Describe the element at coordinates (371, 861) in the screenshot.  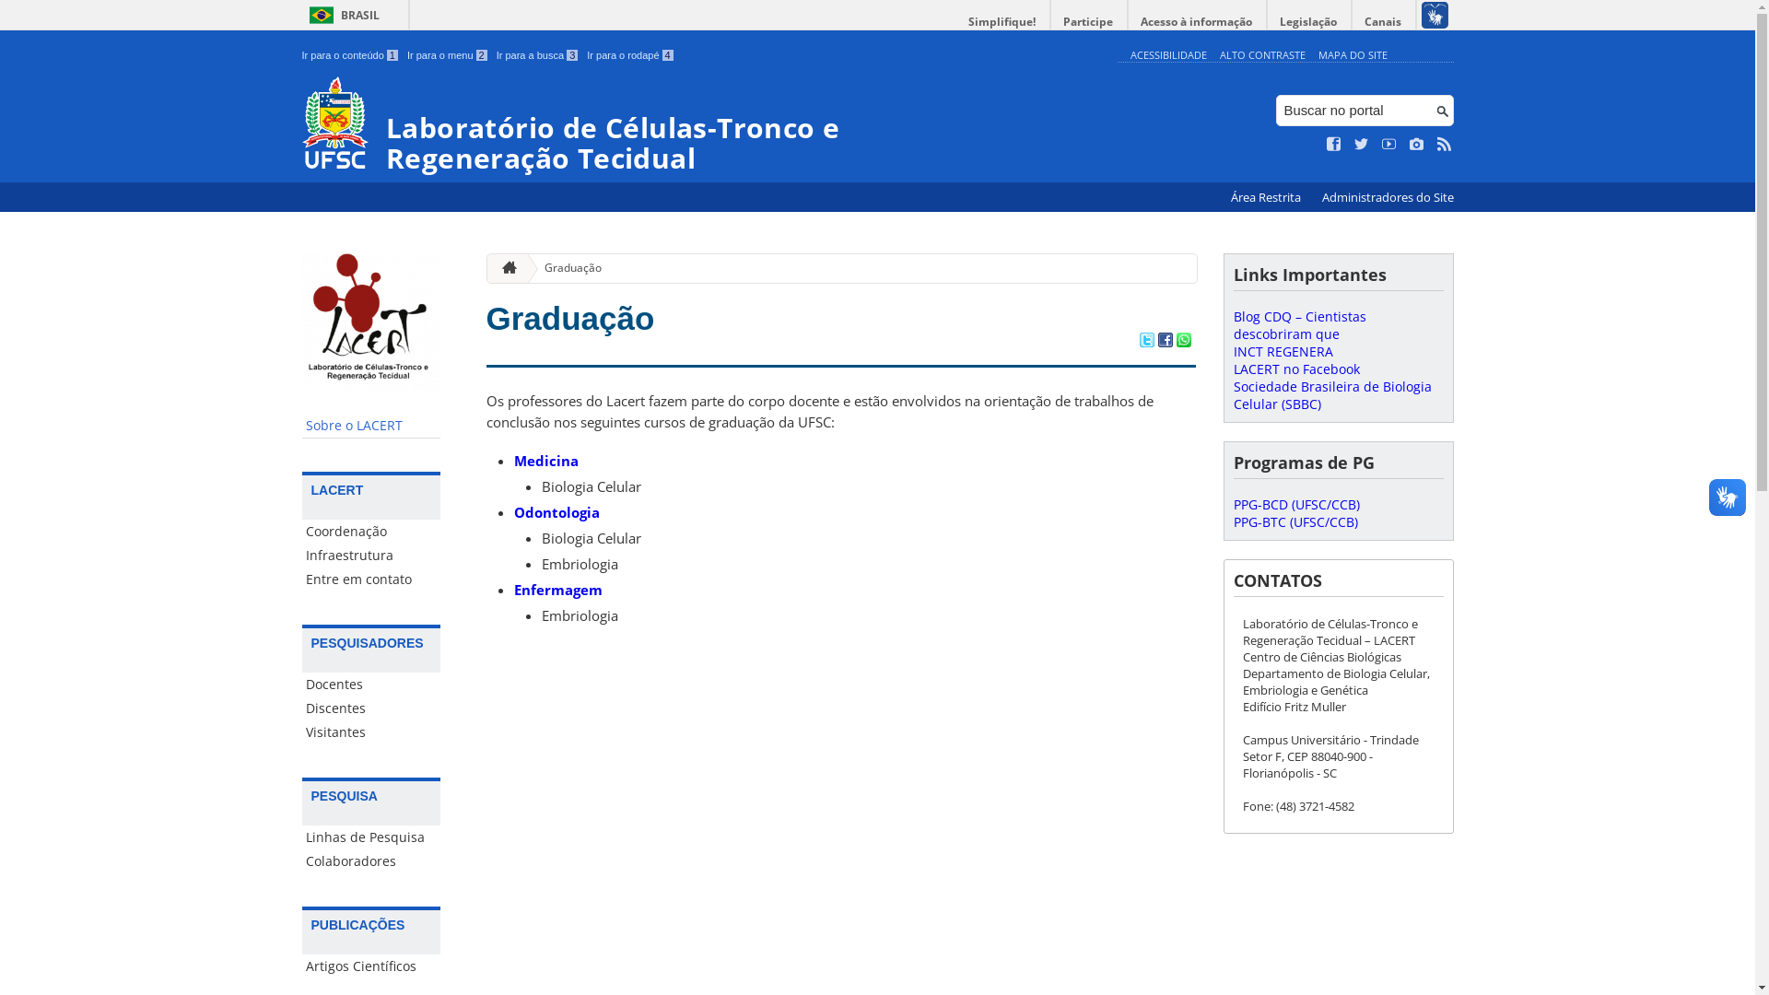
I see `Colaboradores` at that location.